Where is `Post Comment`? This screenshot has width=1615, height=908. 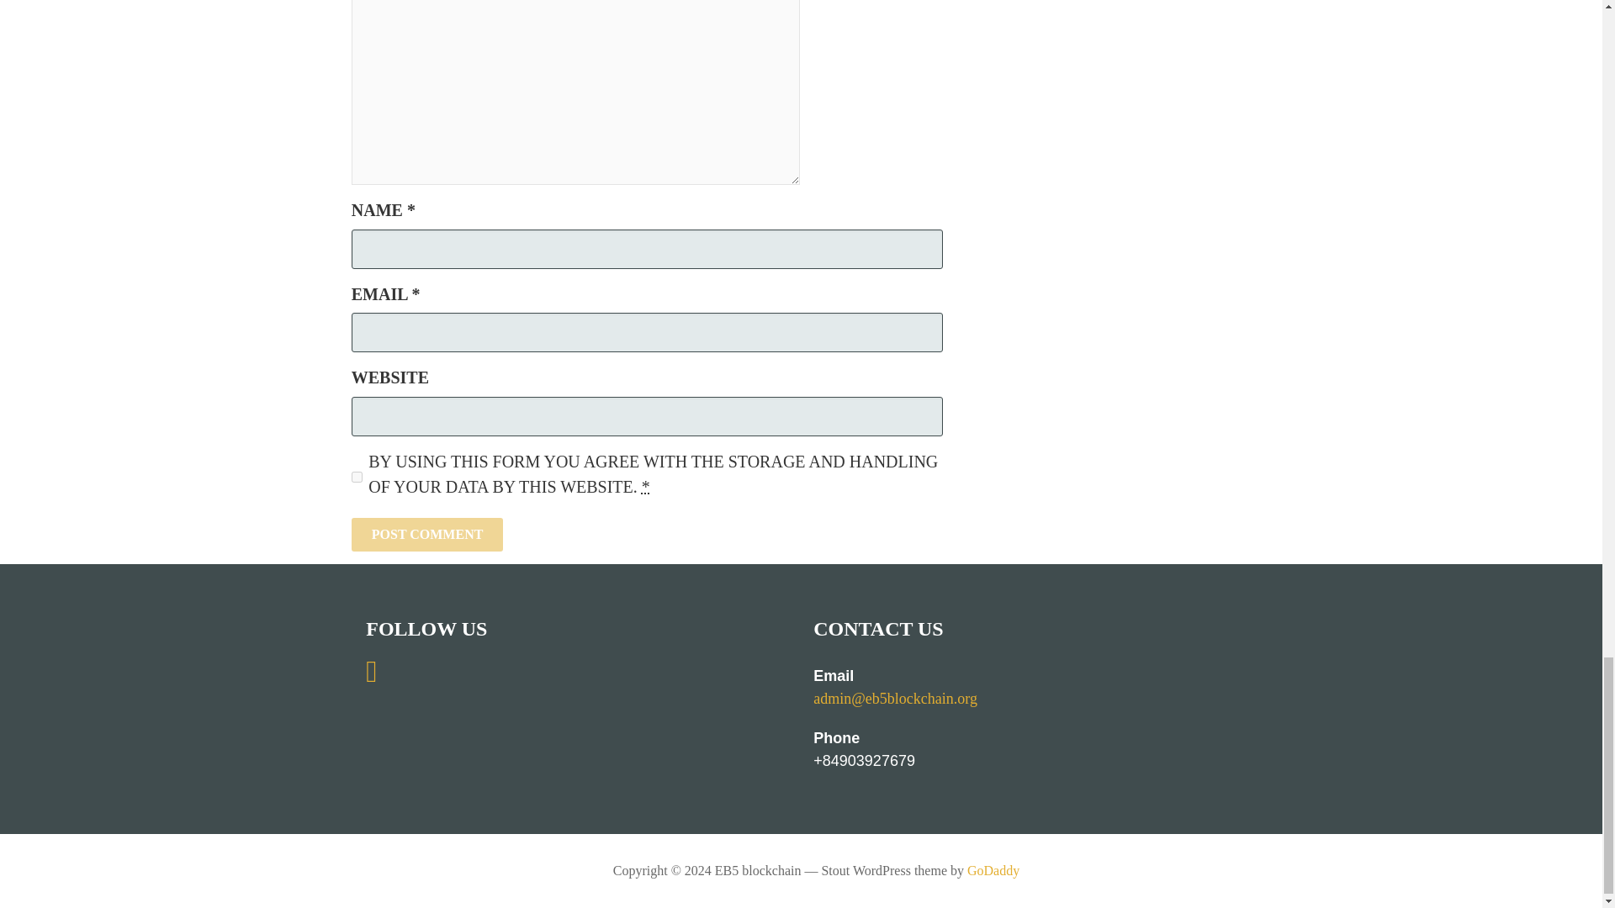 Post Comment is located at coordinates (427, 534).